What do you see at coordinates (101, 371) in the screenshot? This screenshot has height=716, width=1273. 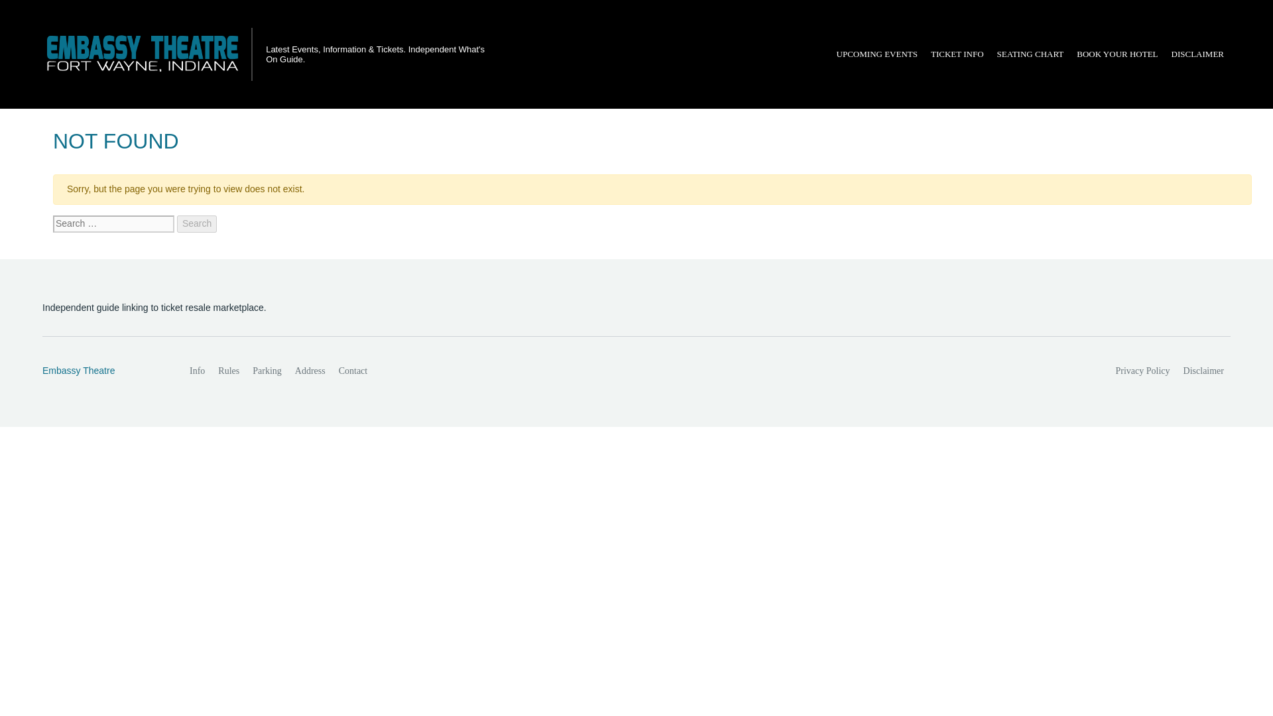 I see `Embassy Theatre` at bounding box center [101, 371].